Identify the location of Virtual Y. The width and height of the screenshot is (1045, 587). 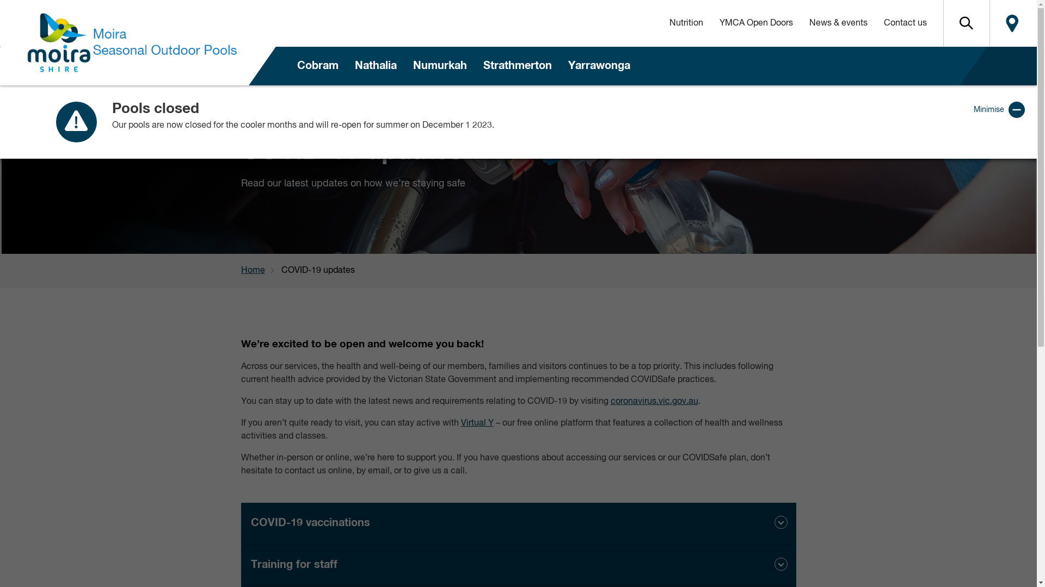
(477, 423).